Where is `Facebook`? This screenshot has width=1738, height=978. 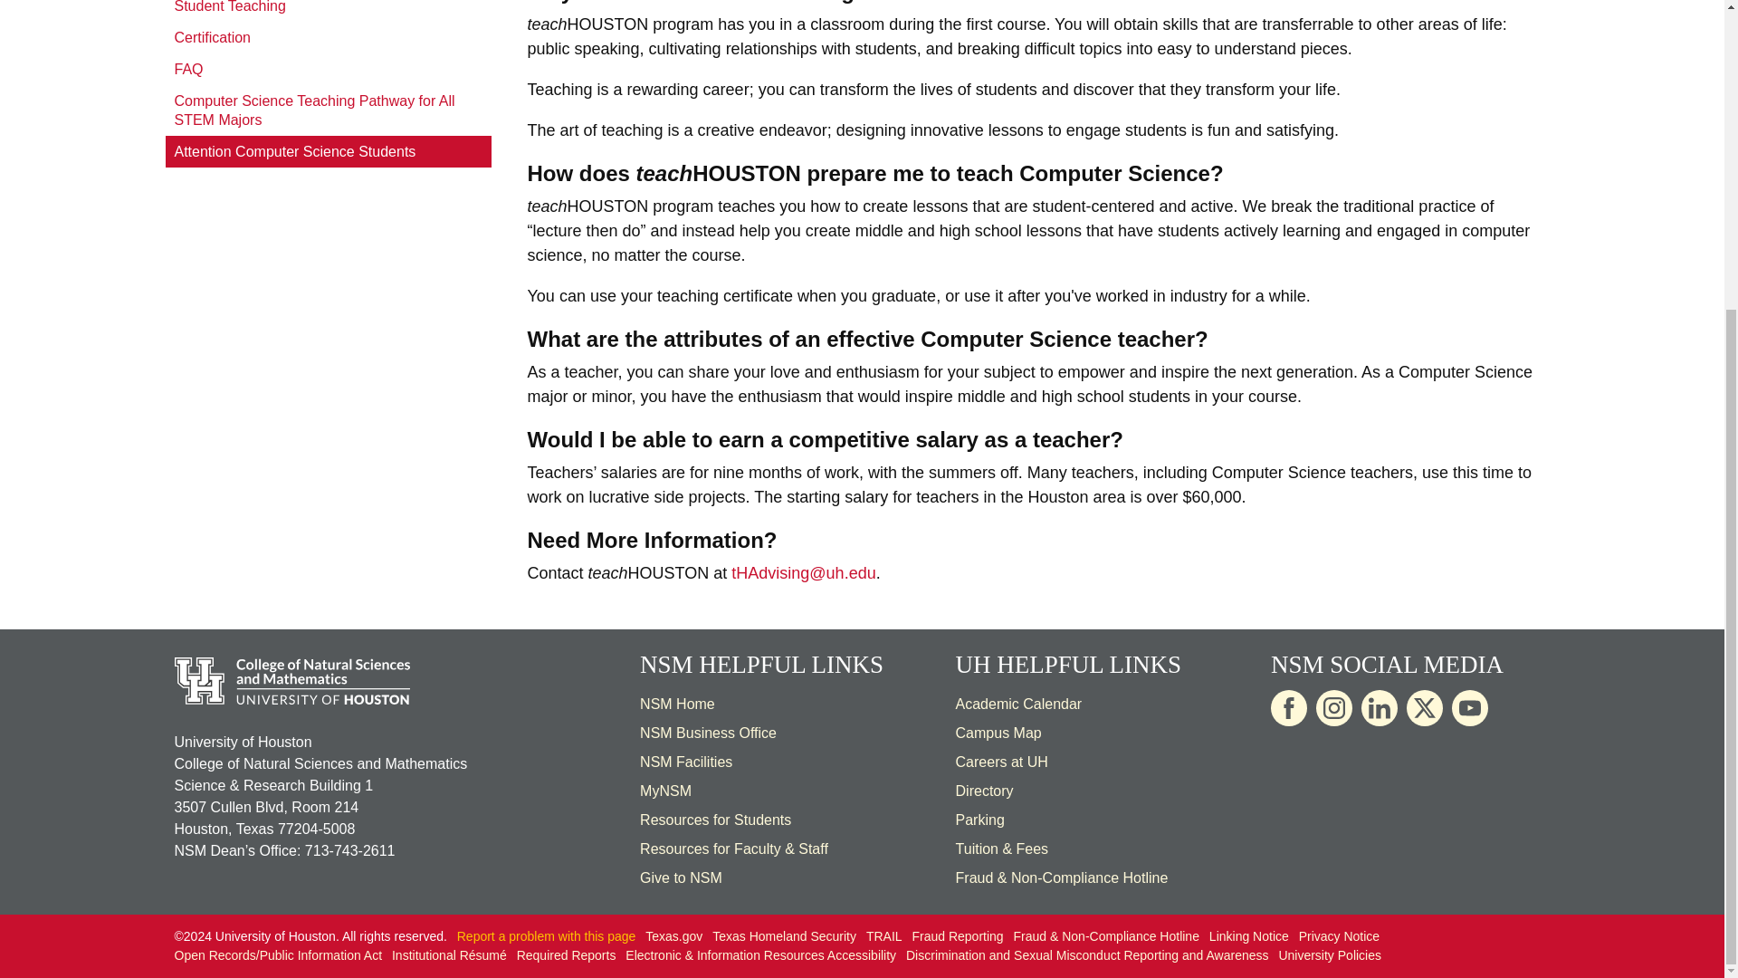 Facebook is located at coordinates (1288, 708).